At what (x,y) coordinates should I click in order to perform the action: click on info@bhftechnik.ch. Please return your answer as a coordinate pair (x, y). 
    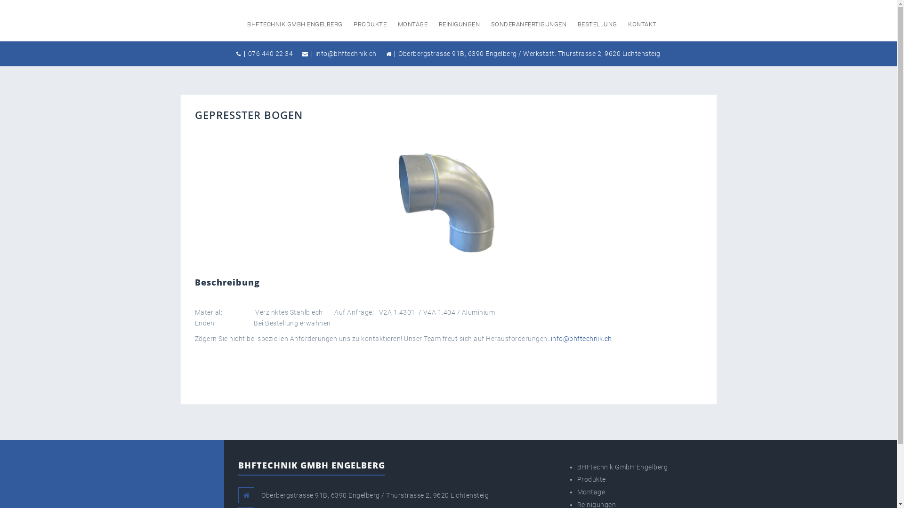
    Looking at the image, I should click on (581, 339).